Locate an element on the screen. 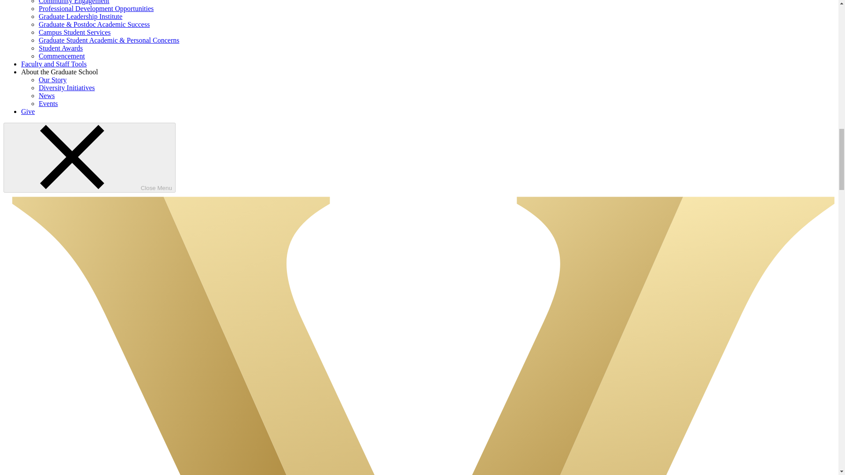 The image size is (845, 475). Events is located at coordinates (48, 103).